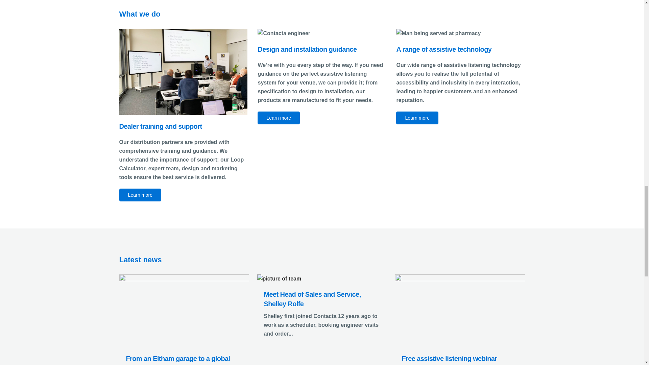 The height and width of the screenshot is (365, 649). I want to click on PHOTO-2019-01-10-10-29-02 2 copy, so click(183, 72).